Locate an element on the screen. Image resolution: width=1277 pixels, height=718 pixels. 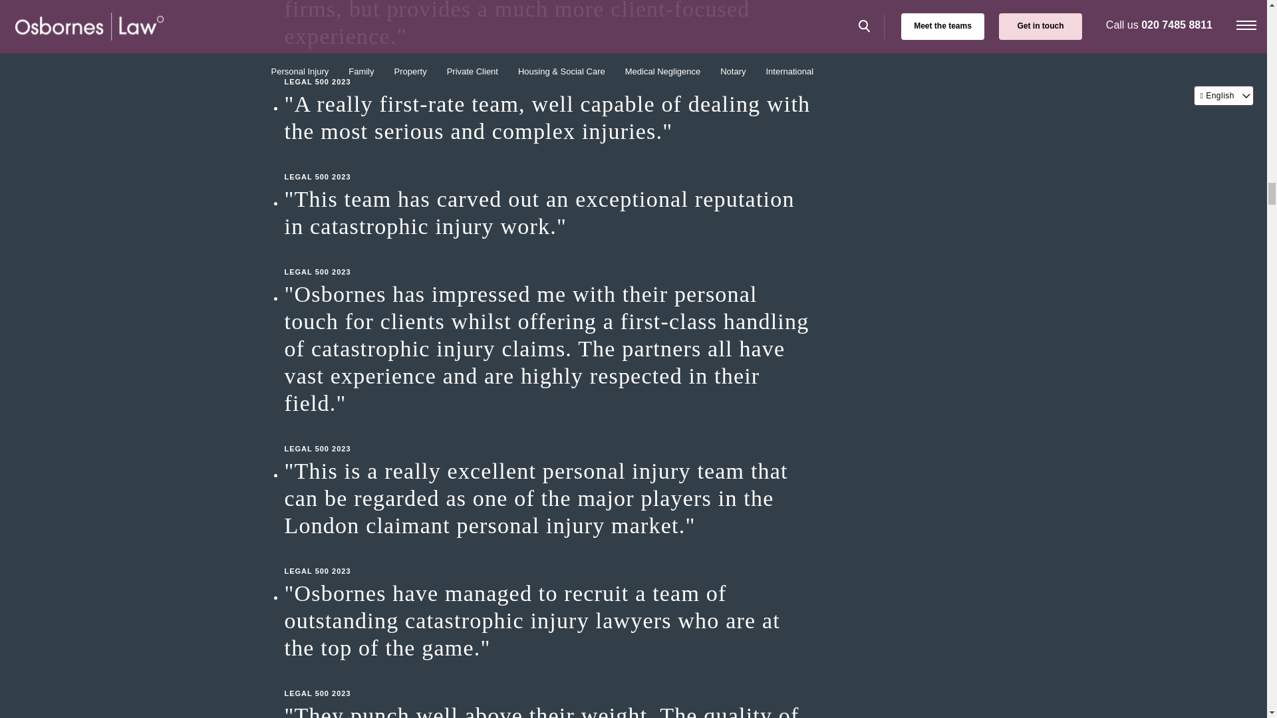
LEGAL 500 2023 is located at coordinates (551, 558).